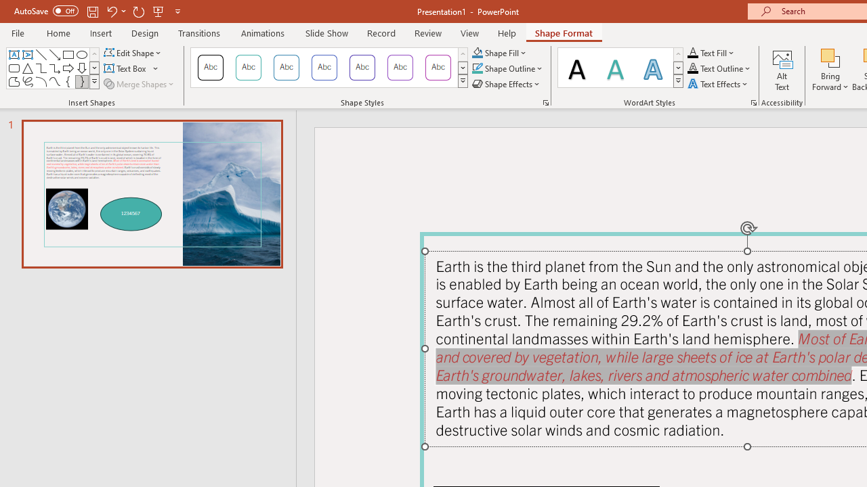  I want to click on File Tab, so click(18, 32).